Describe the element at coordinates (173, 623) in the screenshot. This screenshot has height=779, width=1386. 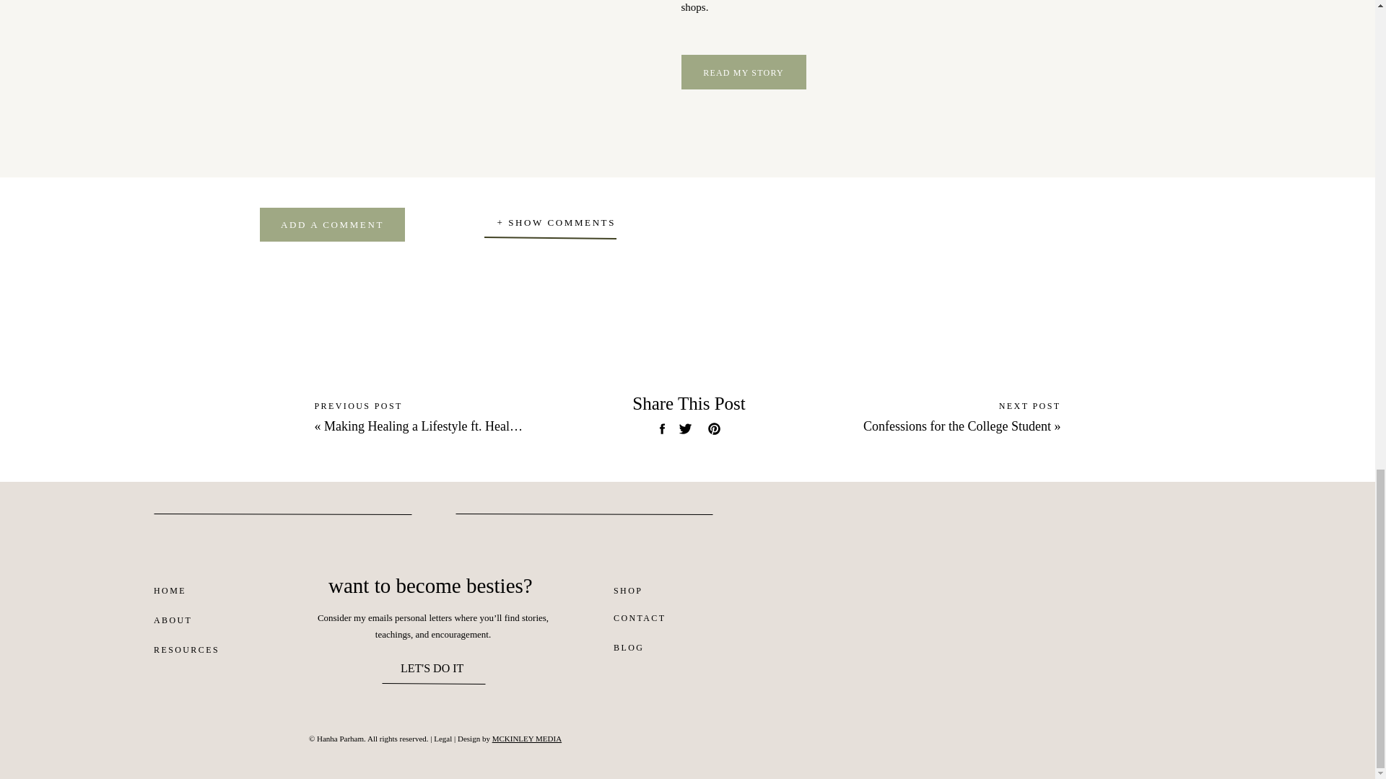
I see `ABOUT` at that location.